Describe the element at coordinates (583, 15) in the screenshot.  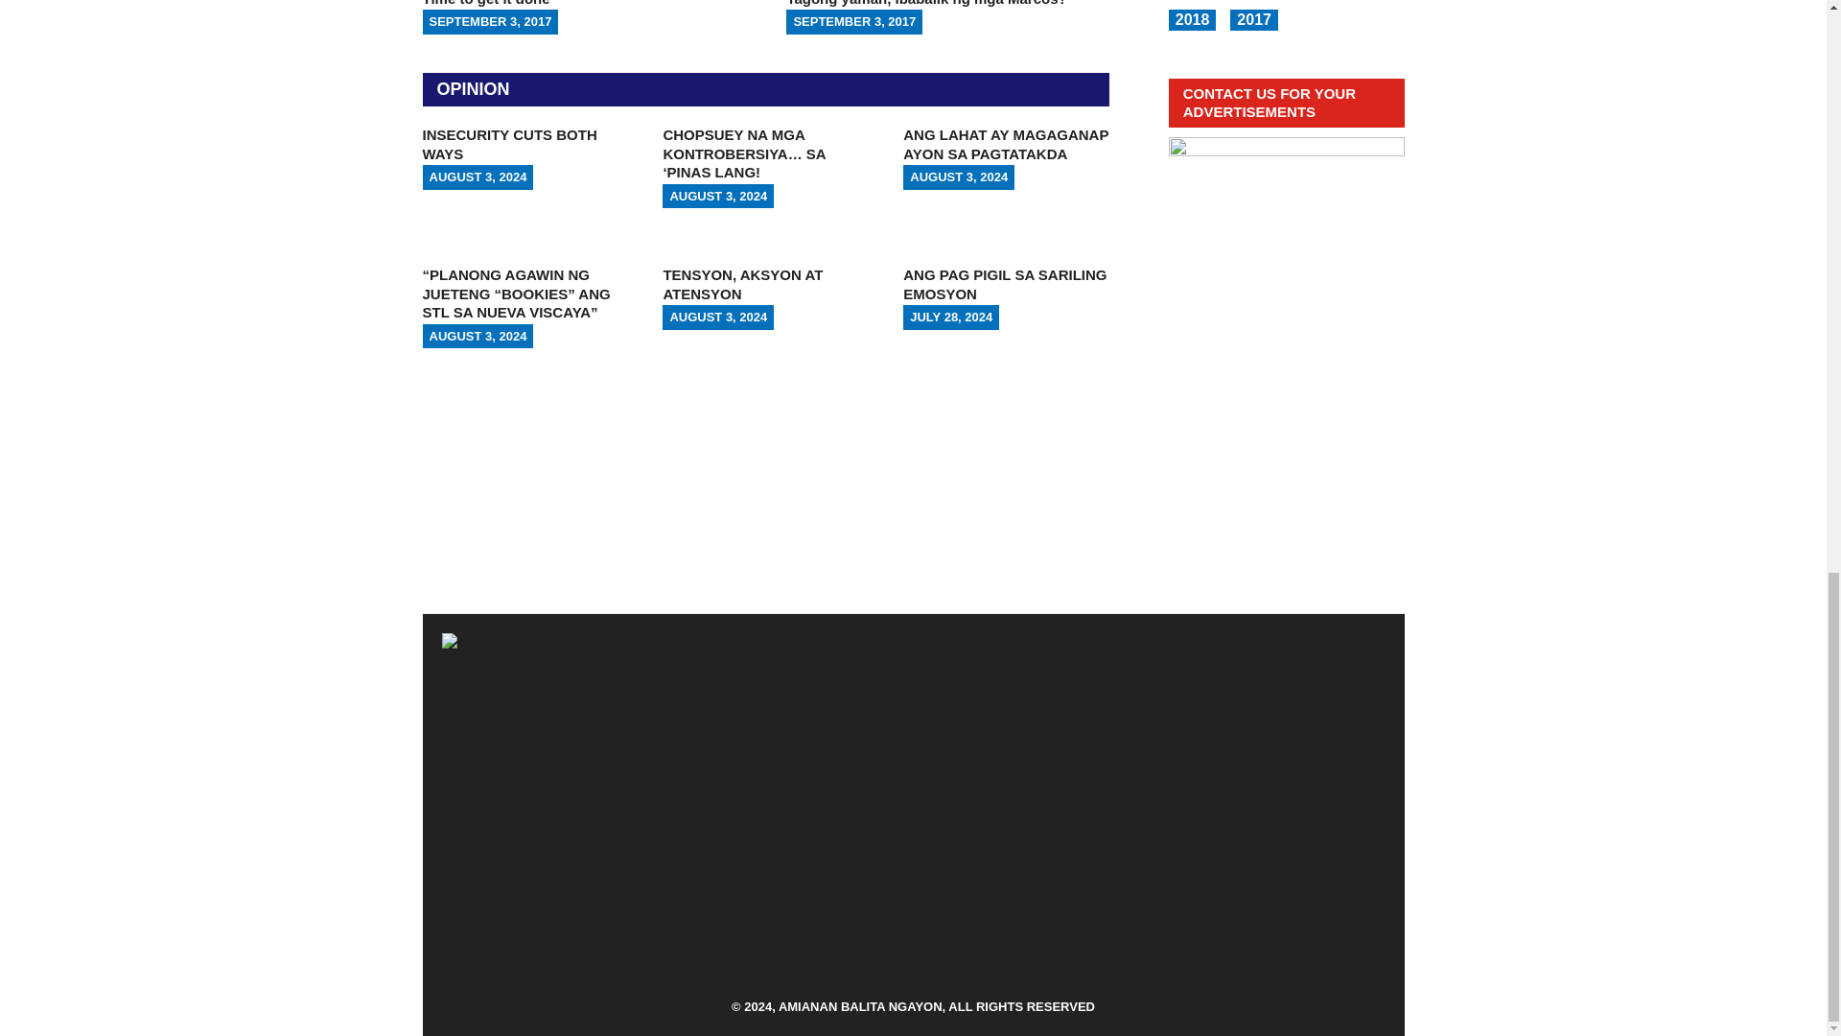
I see `Time to get it done` at that location.